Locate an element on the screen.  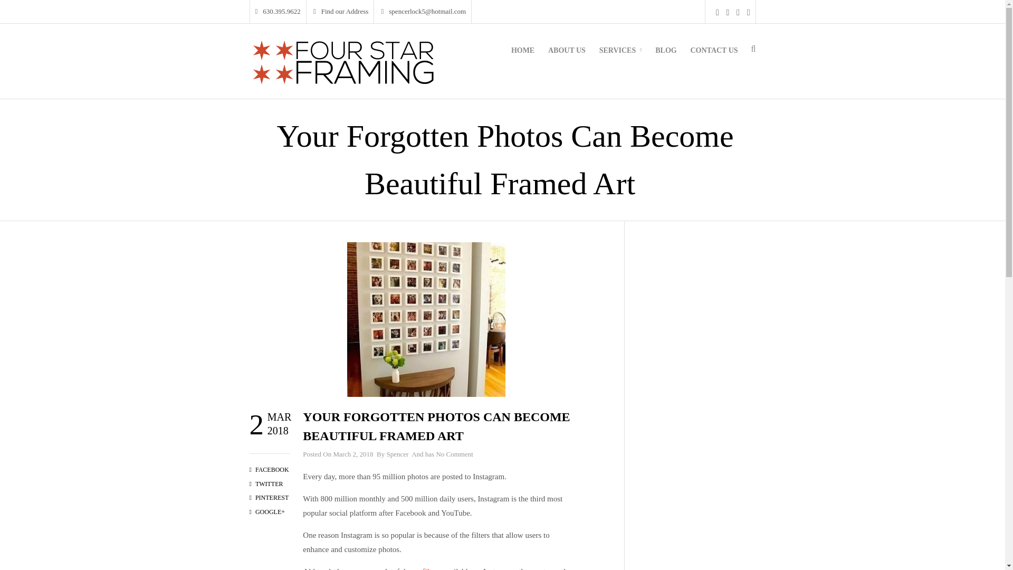
YOUR FORGOTTEN PHOTOS CAN BECOME BEAUTIFUL FRAMED ART is located at coordinates (436, 426).